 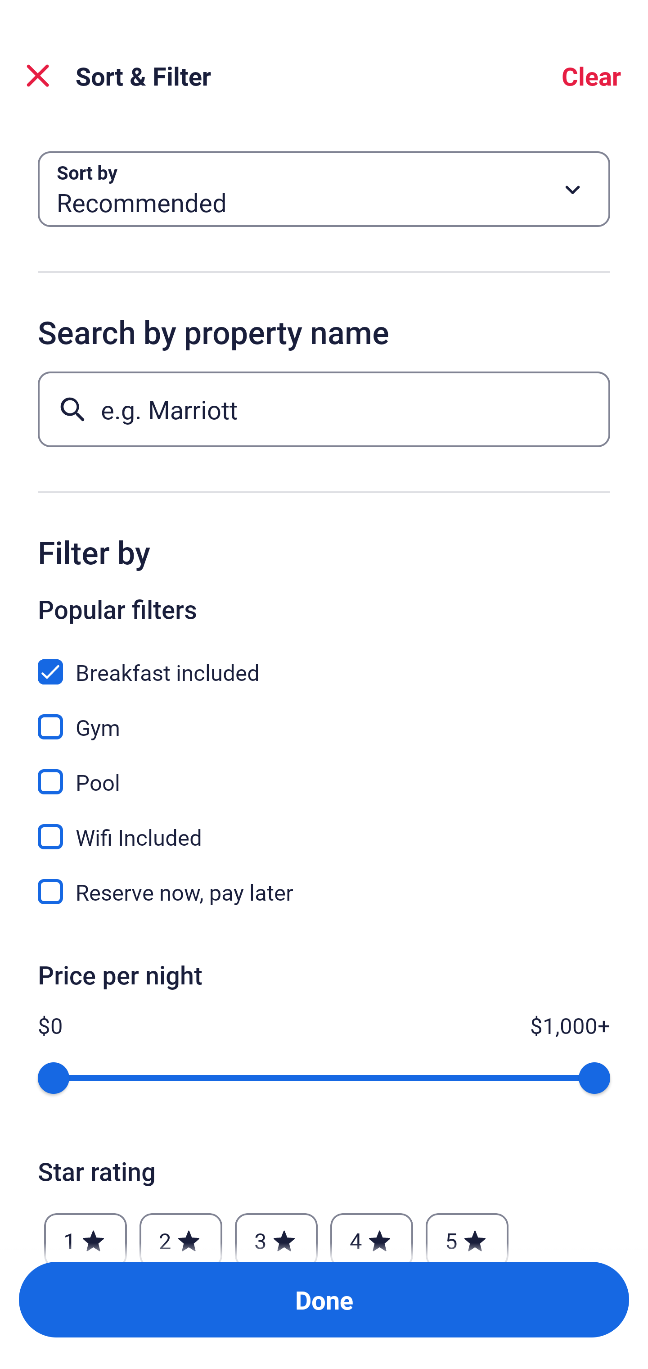 I want to click on 5, so click(x=467, y=1233).